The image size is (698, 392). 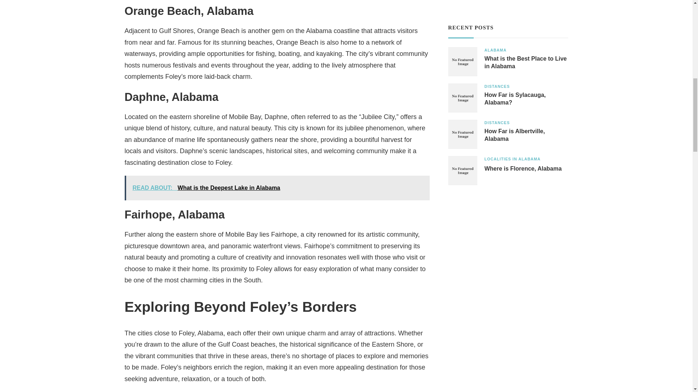 I want to click on ALABAMA, so click(x=495, y=50).